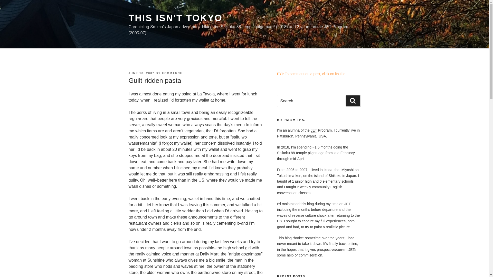 The height and width of the screenshot is (277, 493). Describe the element at coordinates (353, 101) in the screenshot. I see `Search` at that location.